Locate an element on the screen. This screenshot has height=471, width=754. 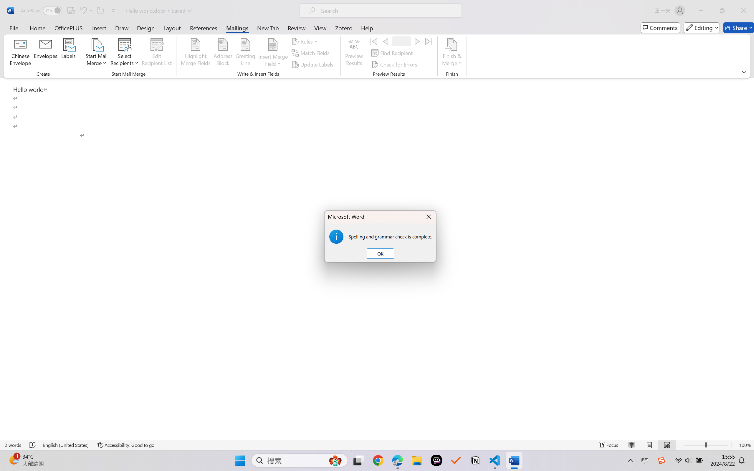
Help is located at coordinates (367, 28).